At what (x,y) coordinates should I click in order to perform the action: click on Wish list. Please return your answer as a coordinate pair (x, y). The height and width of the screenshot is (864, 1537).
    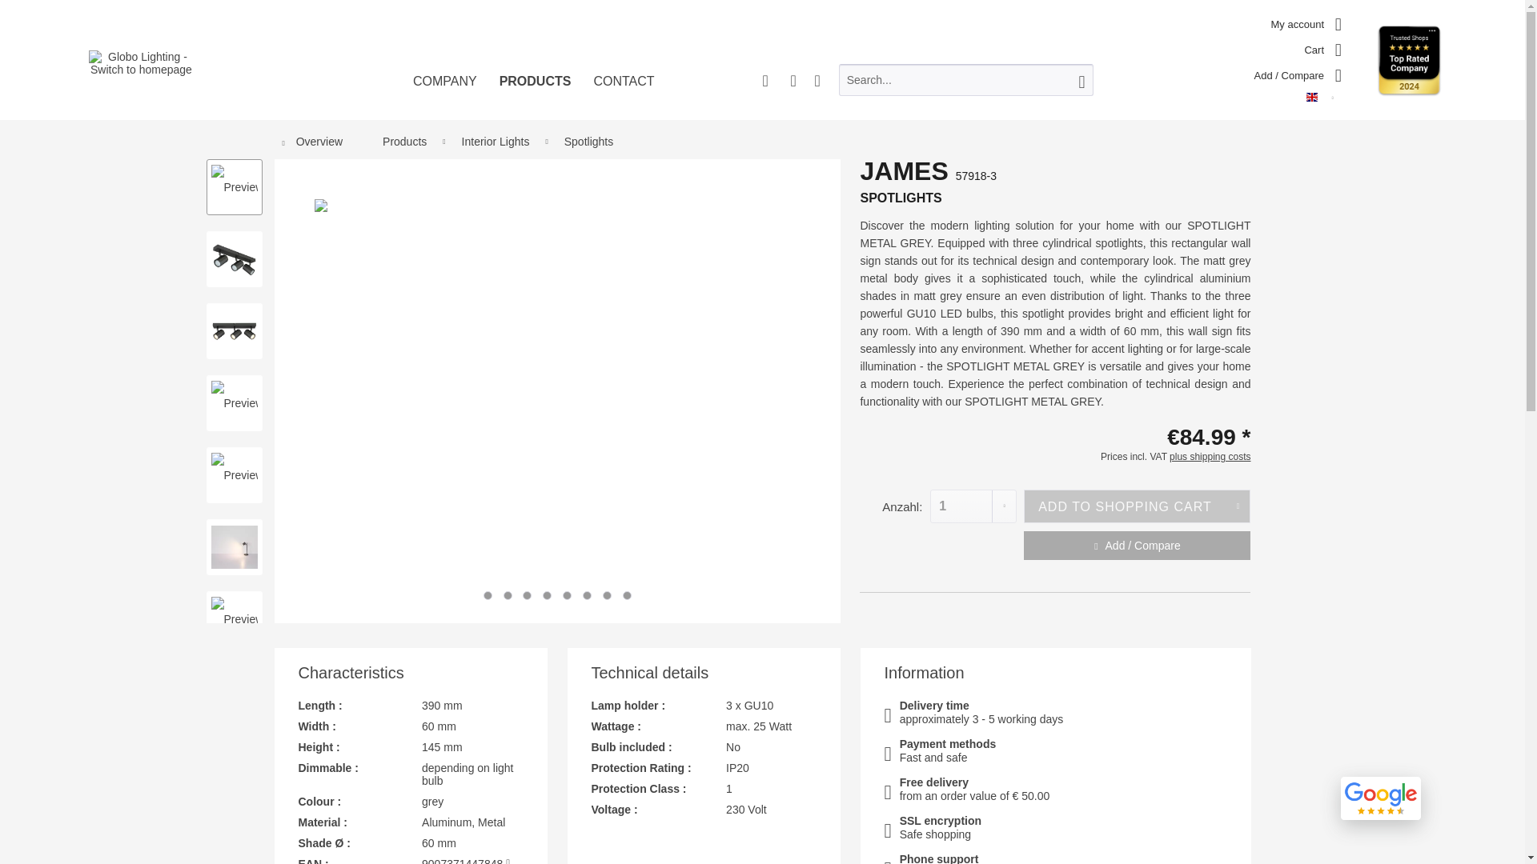
    Looking at the image, I should click on (1298, 72).